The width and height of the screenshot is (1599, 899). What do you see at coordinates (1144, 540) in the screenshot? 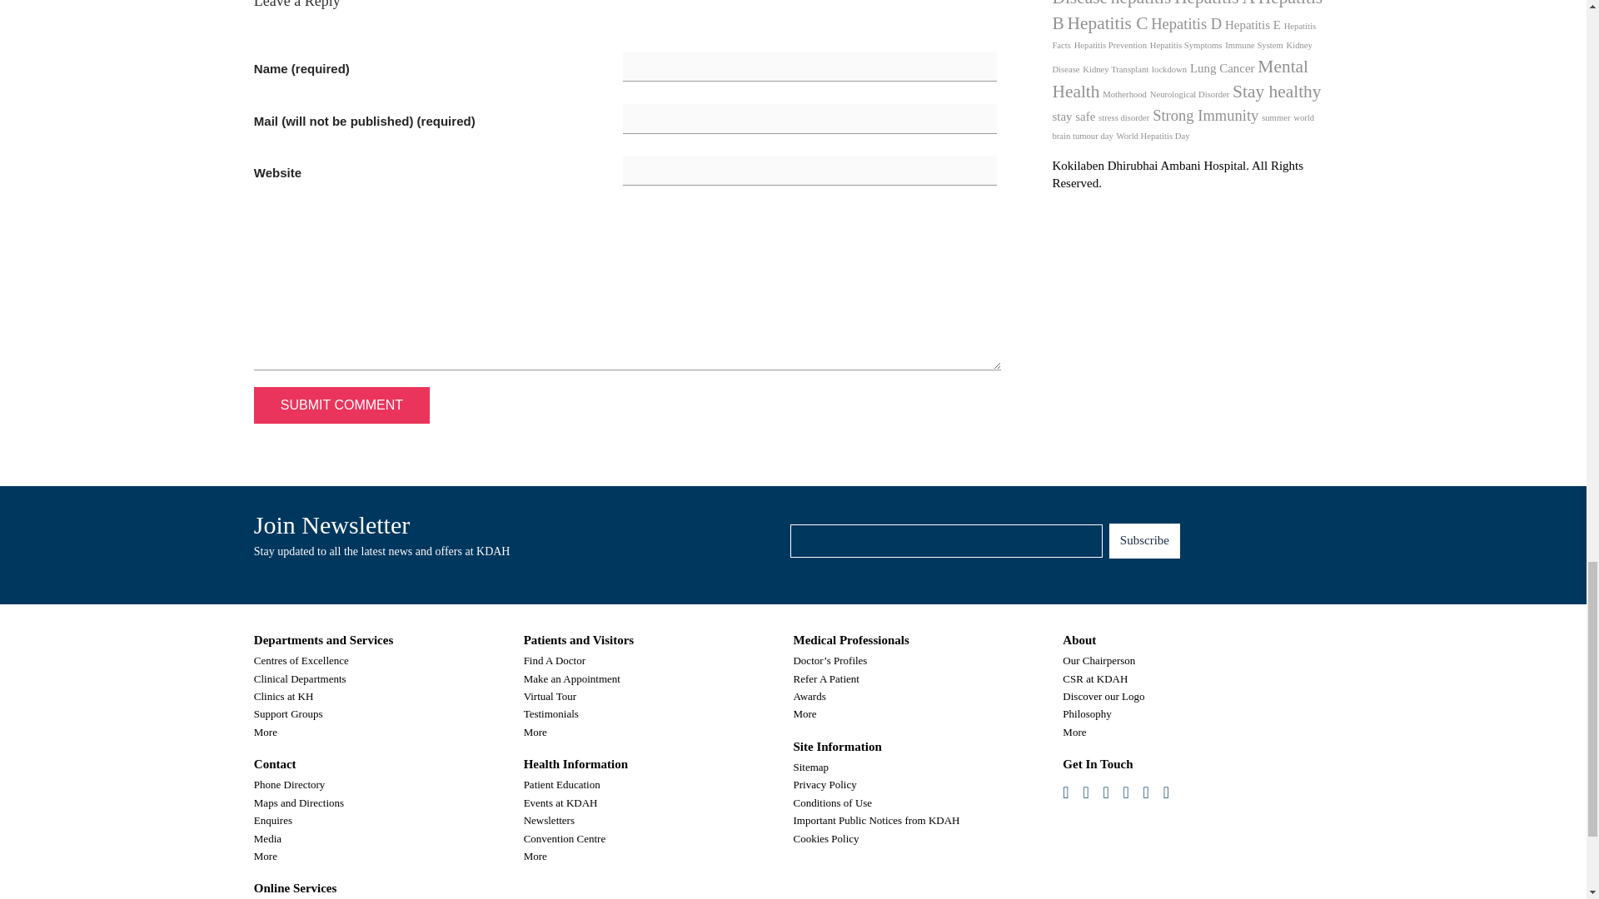
I see `Subscribe` at bounding box center [1144, 540].